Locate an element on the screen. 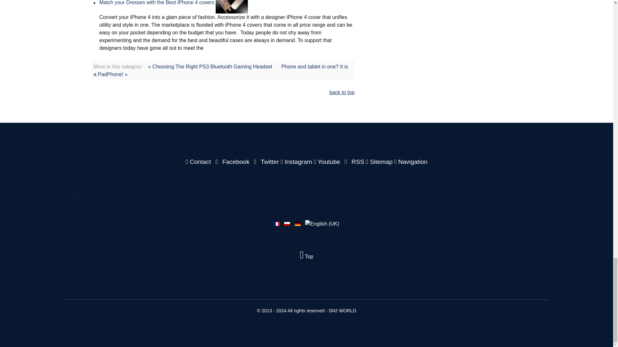 The height and width of the screenshot is (347, 618). Contact is located at coordinates (199, 162).